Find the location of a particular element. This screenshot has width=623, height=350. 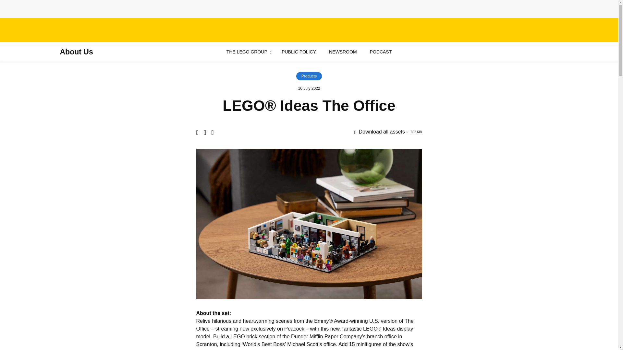

About Us is located at coordinates (76, 52).